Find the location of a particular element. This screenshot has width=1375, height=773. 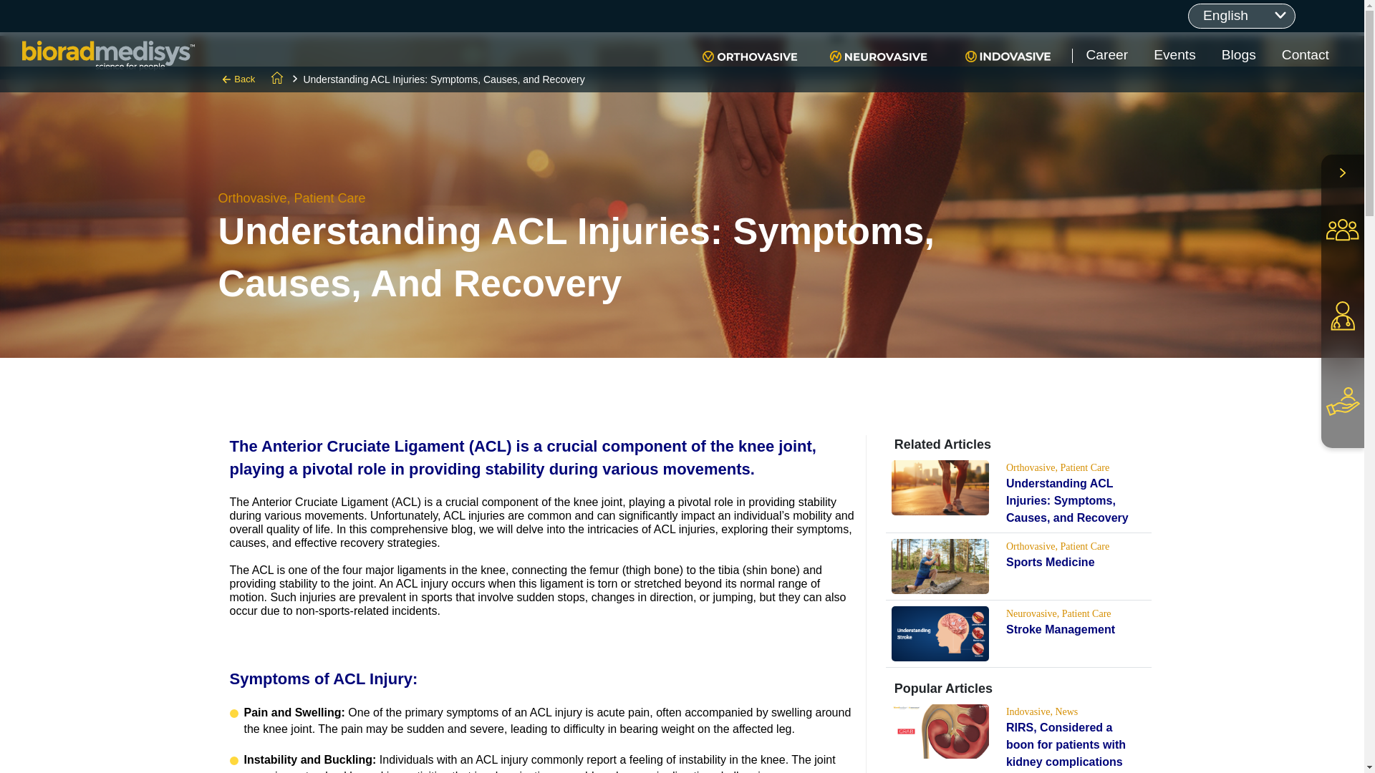

Sports Medicine is located at coordinates (1050, 561).